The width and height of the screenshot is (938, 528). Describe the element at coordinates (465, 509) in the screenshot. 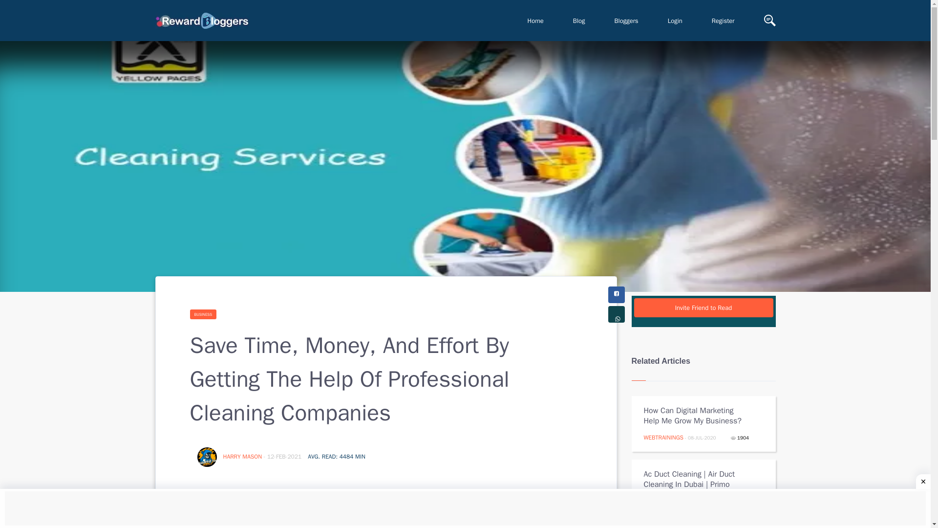

I see `Advertisement` at that location.